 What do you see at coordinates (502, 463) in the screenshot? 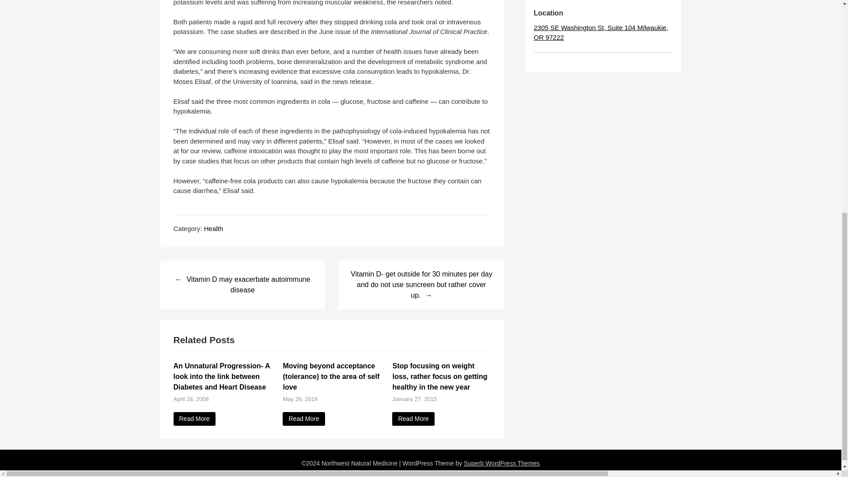
I see `Superb WordPress Themes` at bounding box center [502, 463].